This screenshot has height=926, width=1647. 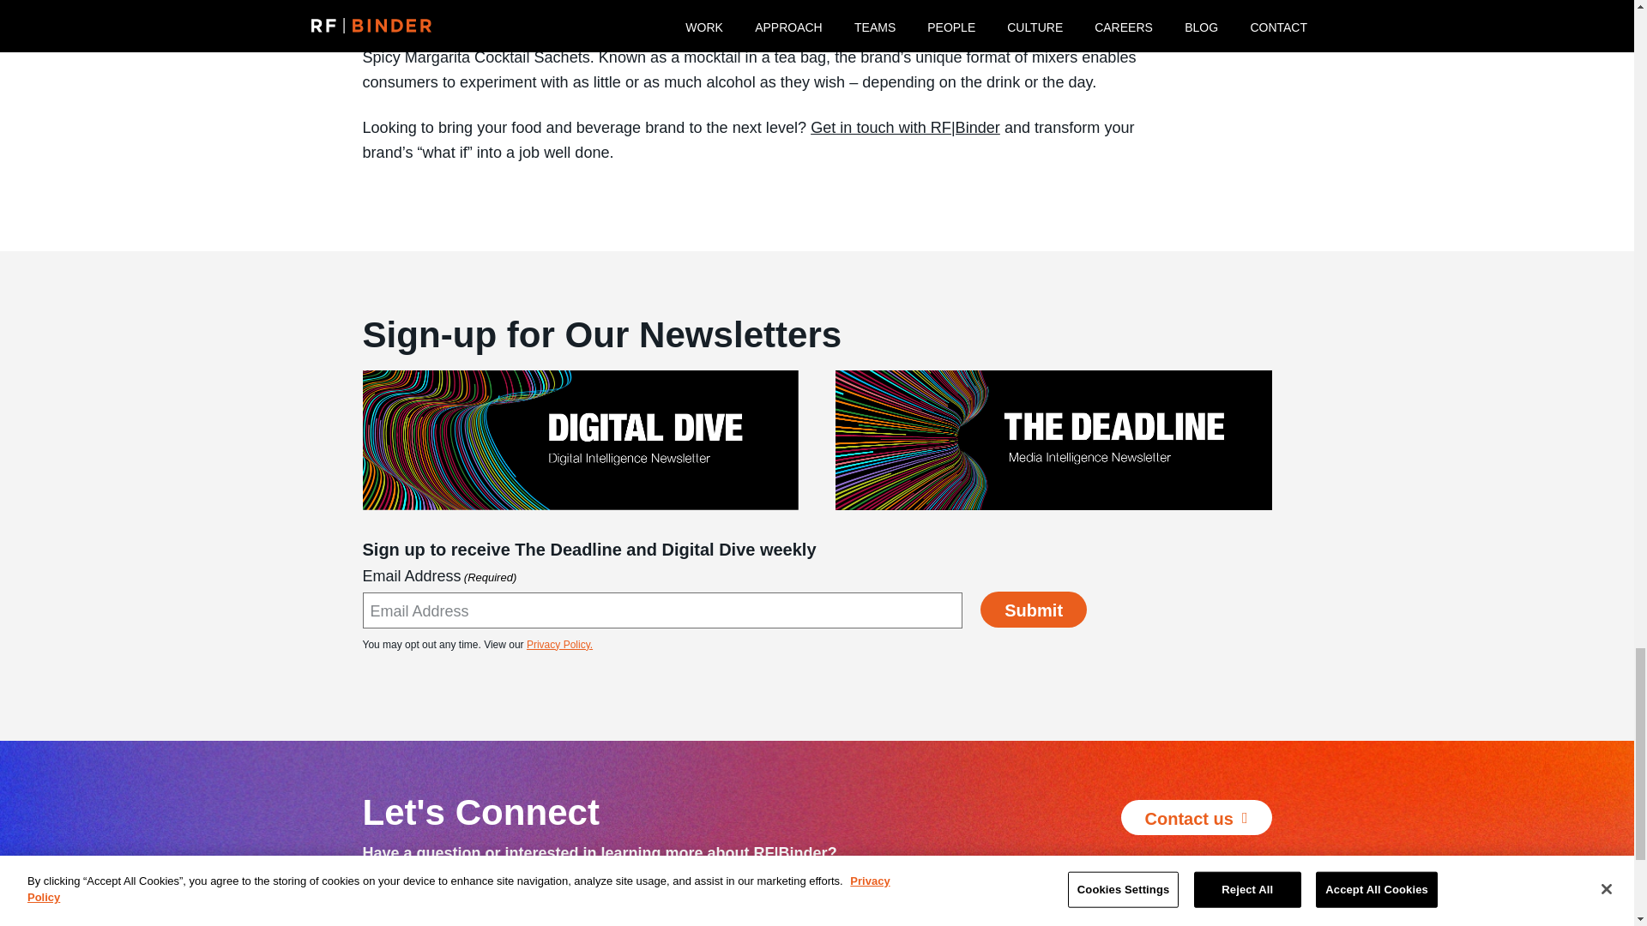 What do you see at coordinates (545, 33) in the screenshot?
I see `Sayso` at bounding box center [545, 33].